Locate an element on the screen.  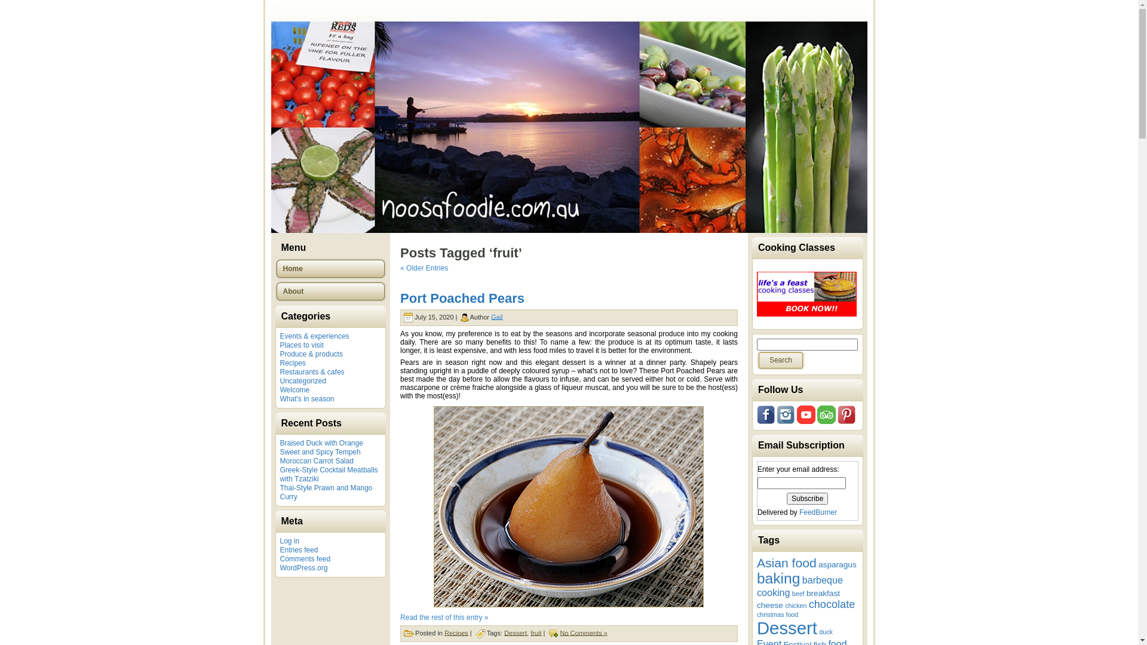
Home is located at coordinates (330, 269).